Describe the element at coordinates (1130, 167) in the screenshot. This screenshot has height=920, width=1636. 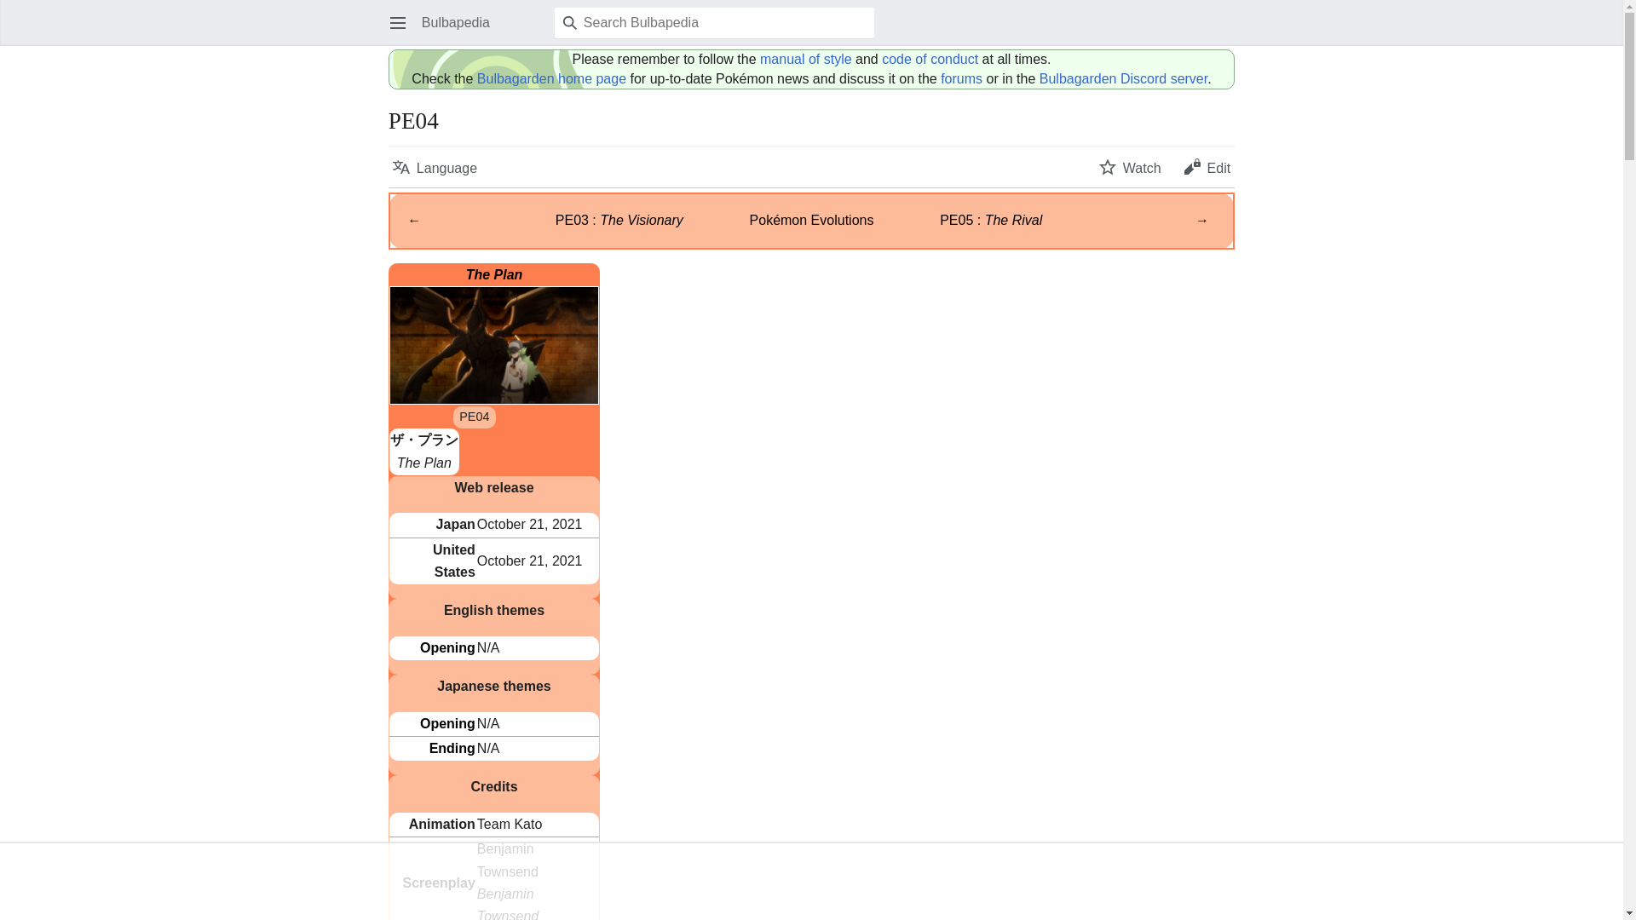
I see `Watch` at that location.